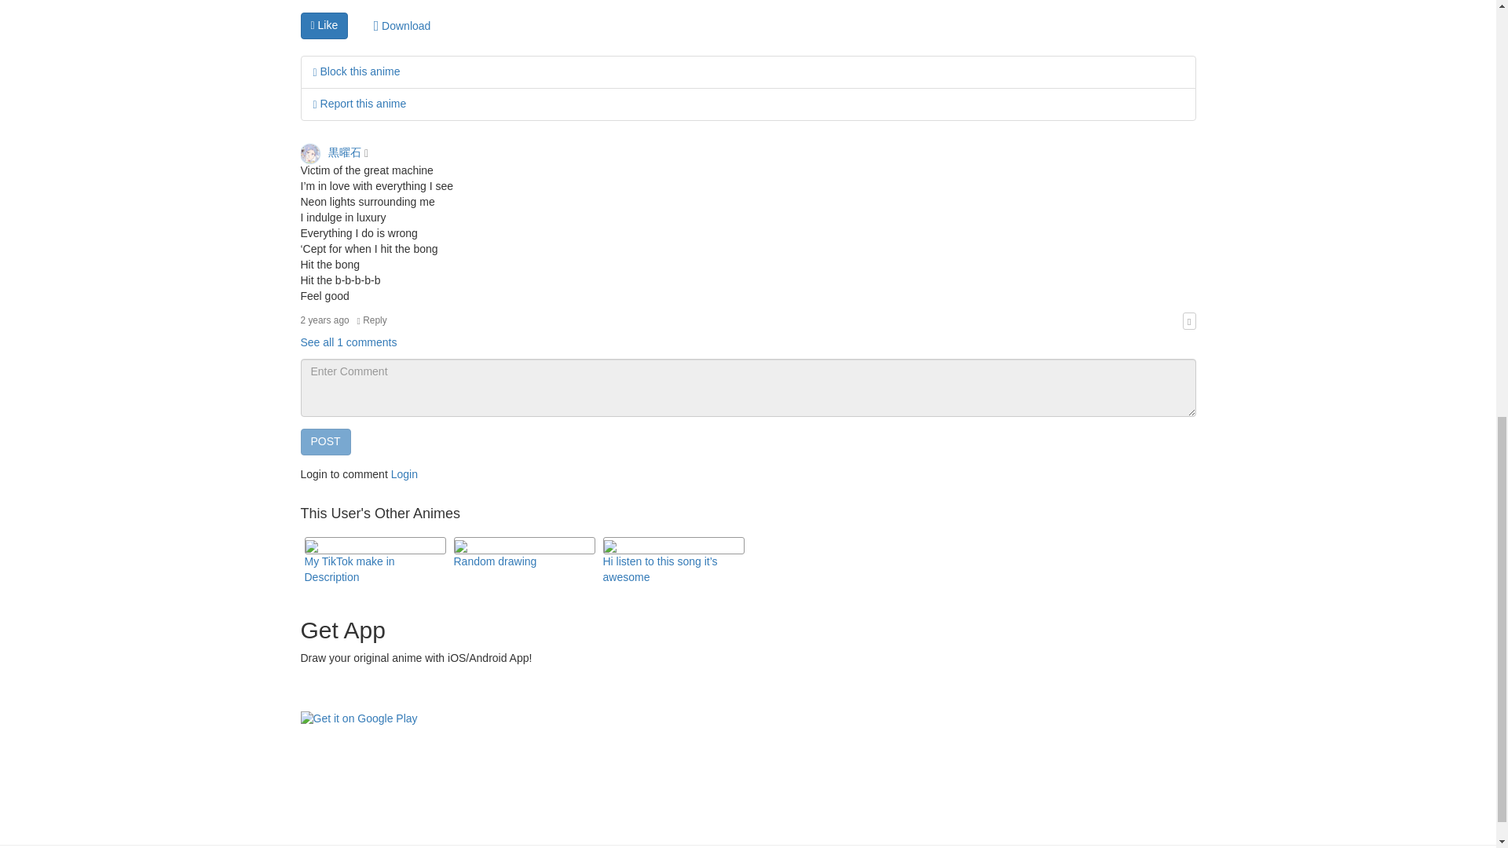  What do you see at coordinates (350, 569) in the screenshot?
I see `My TikTok make in Description` at bounding box center [350, 569].